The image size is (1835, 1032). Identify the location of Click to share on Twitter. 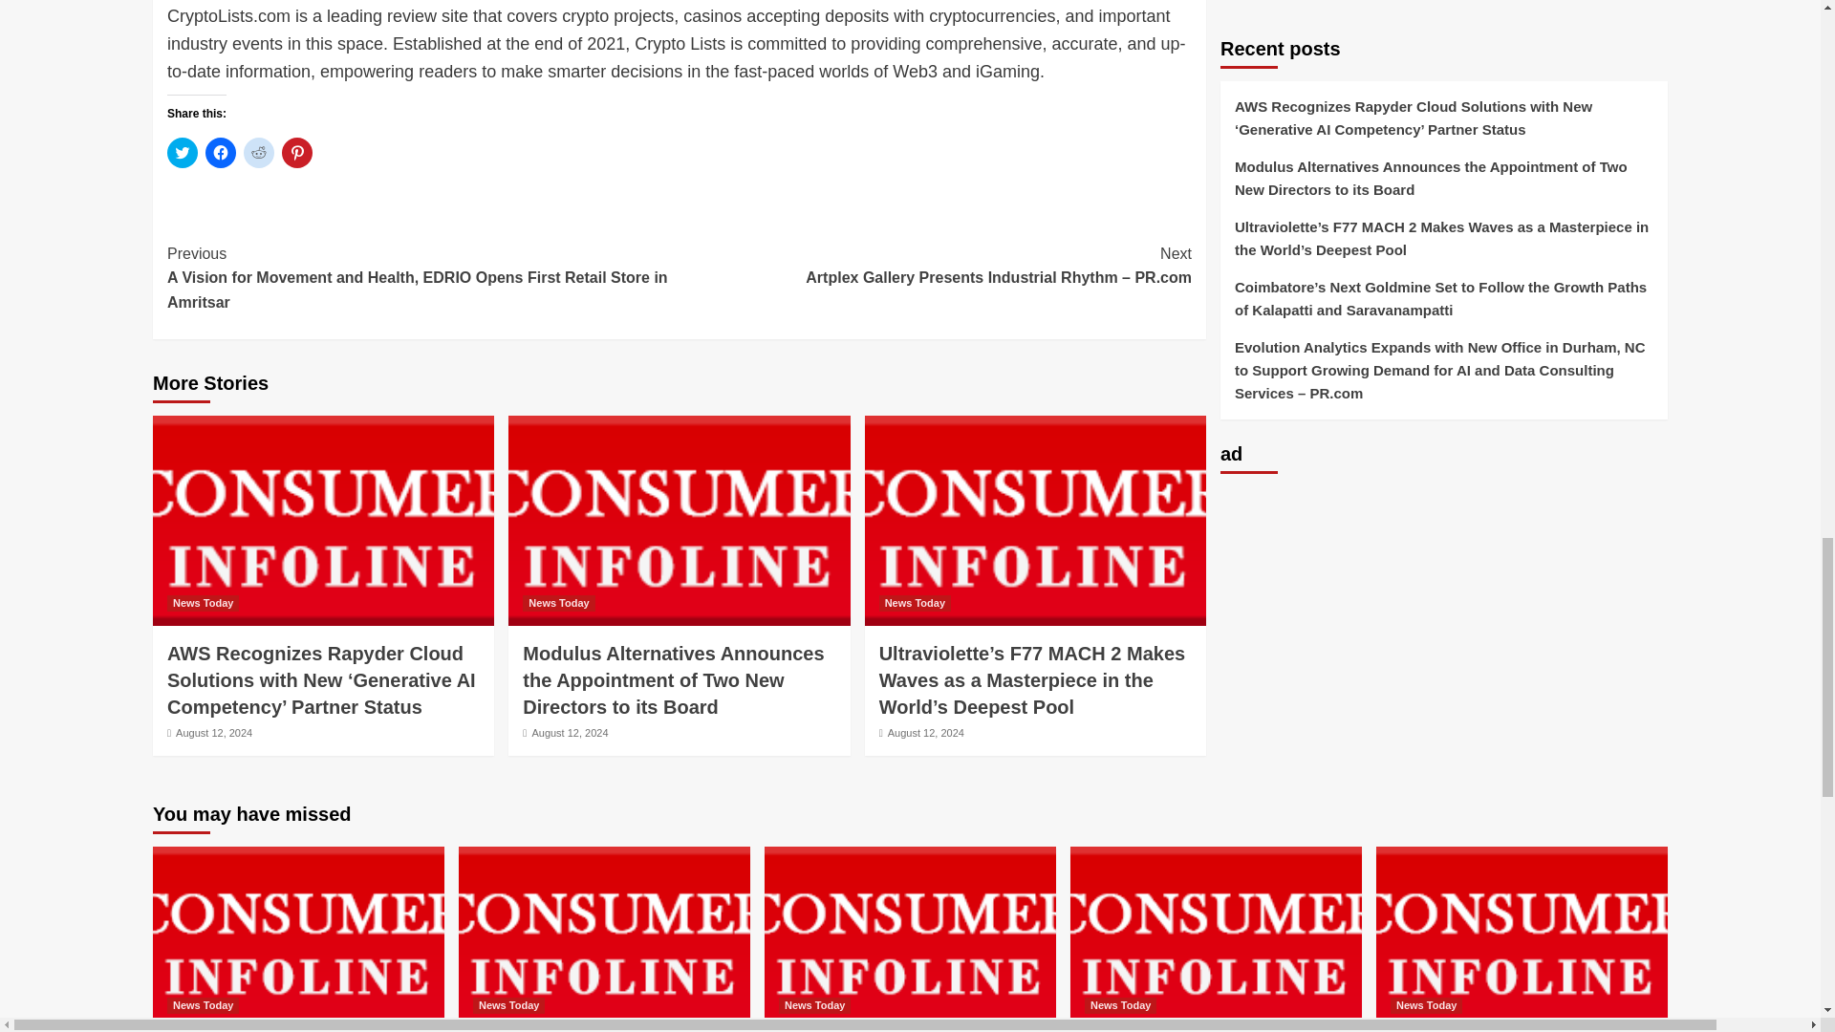
(182, 153).